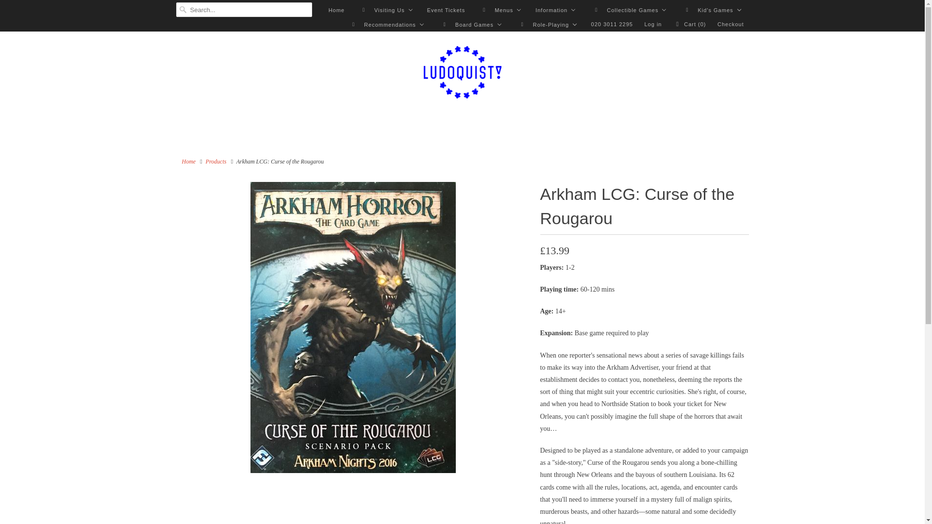 This screenshot has width=932, height=524. I want to click on Home, so click(336, 10).